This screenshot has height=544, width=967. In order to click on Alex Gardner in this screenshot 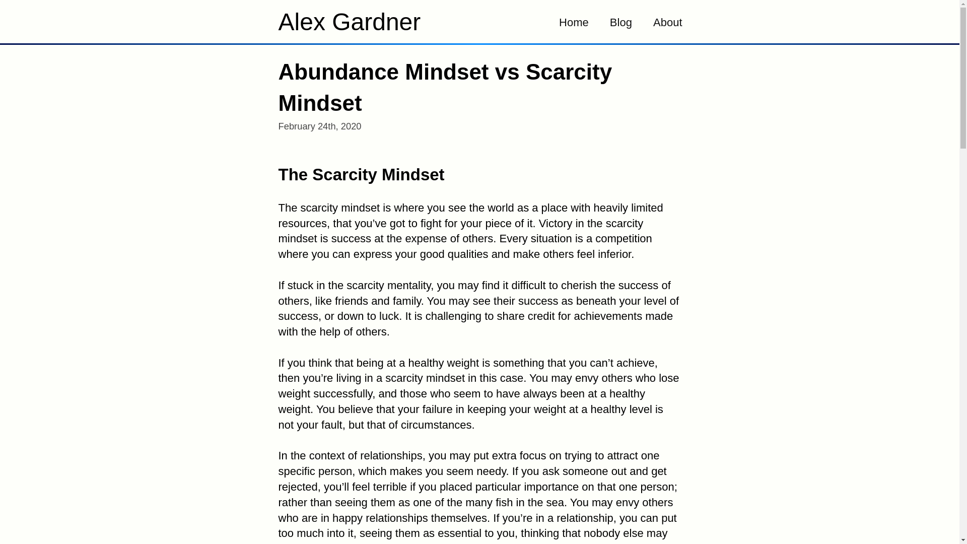, I will do `click(350, 26)`.